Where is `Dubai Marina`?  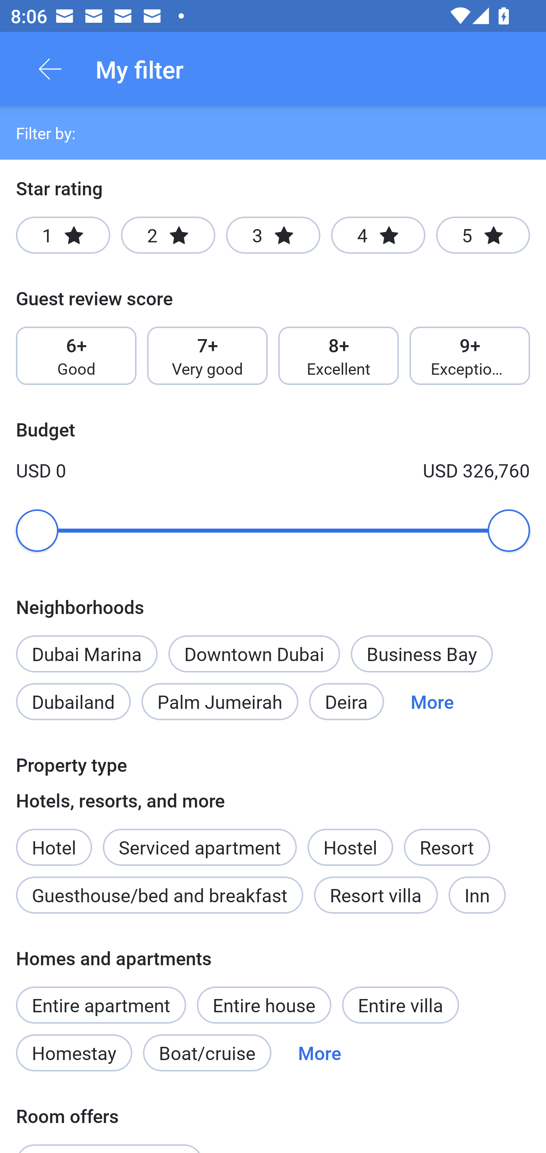 Dubai Marina is located at coordinates (86, 653).